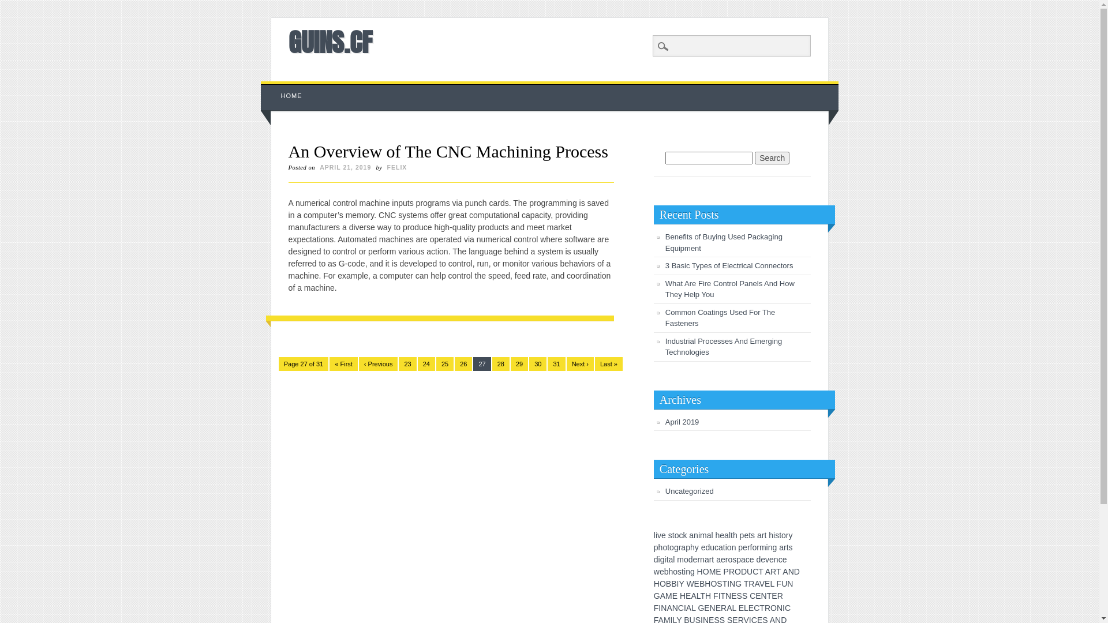 This screenshot has width=1108, height=623. What do you see at coordinates (784, 608) in the screenshot?
I see `I` at bounding box center [784, 608].